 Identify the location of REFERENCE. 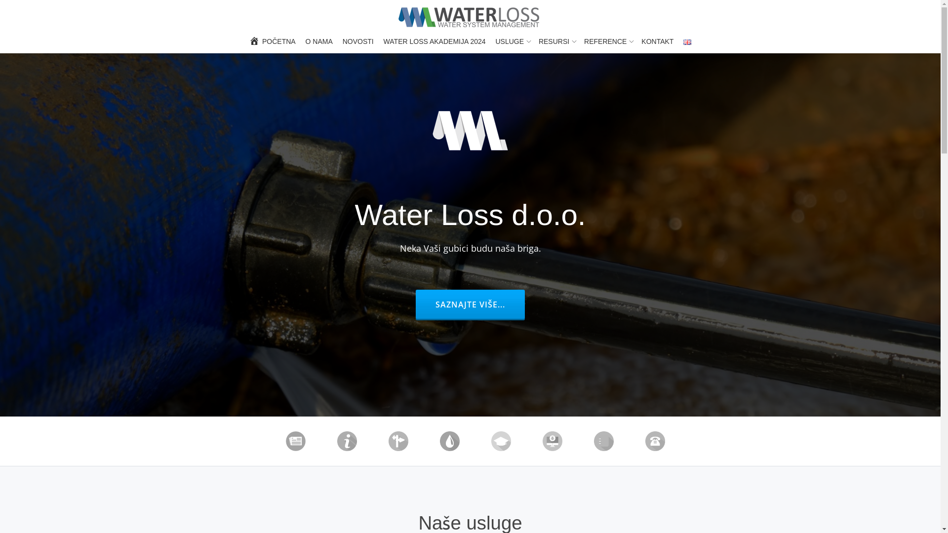
(608, 41).